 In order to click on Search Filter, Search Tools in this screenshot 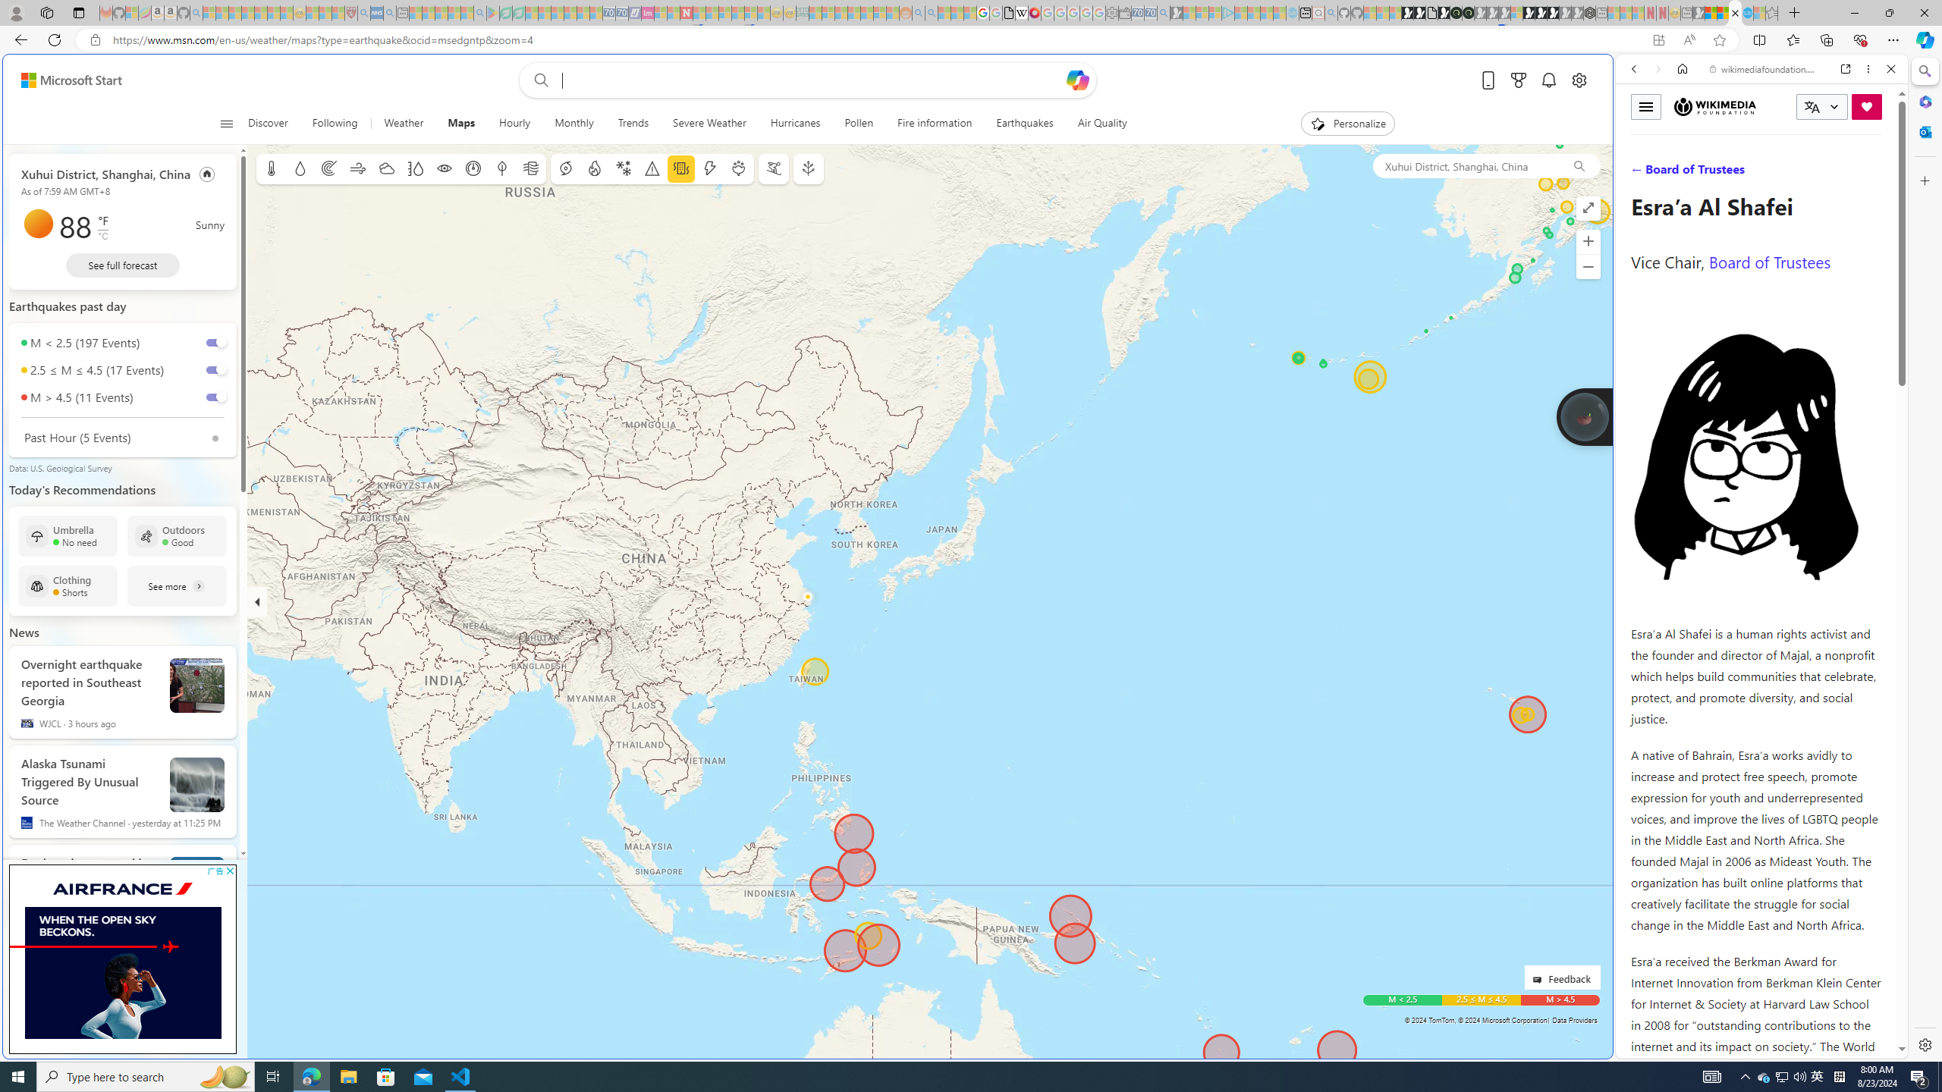, I will do `click(1801, 173)`.